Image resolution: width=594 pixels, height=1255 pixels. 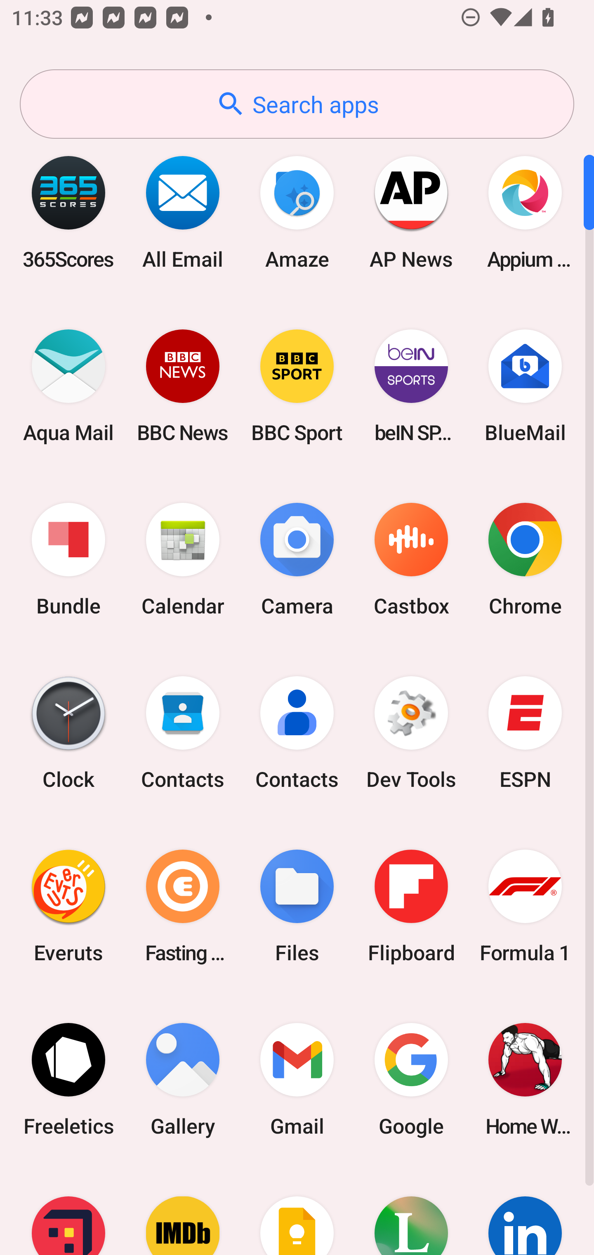 What do you see at coordinates (411, 386) in the screenshot?
I see `beIN SPORTS` at bounding box center [411, 386].